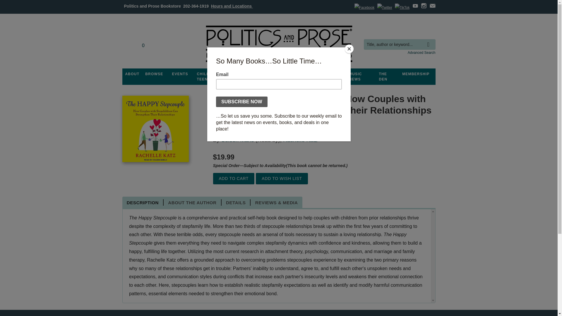 Image resolution: width=562 pixels, height=316 pixels. I want to click on ABOUT, so click(132, 74).